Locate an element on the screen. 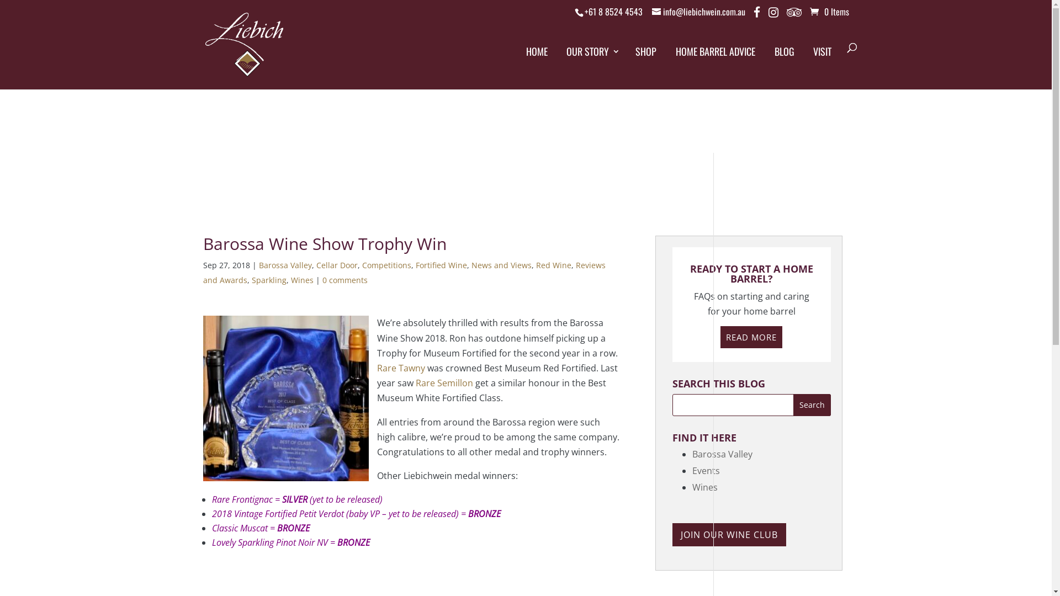  JOIN OUR WINE CLUB is located at coordinates (729, 535).